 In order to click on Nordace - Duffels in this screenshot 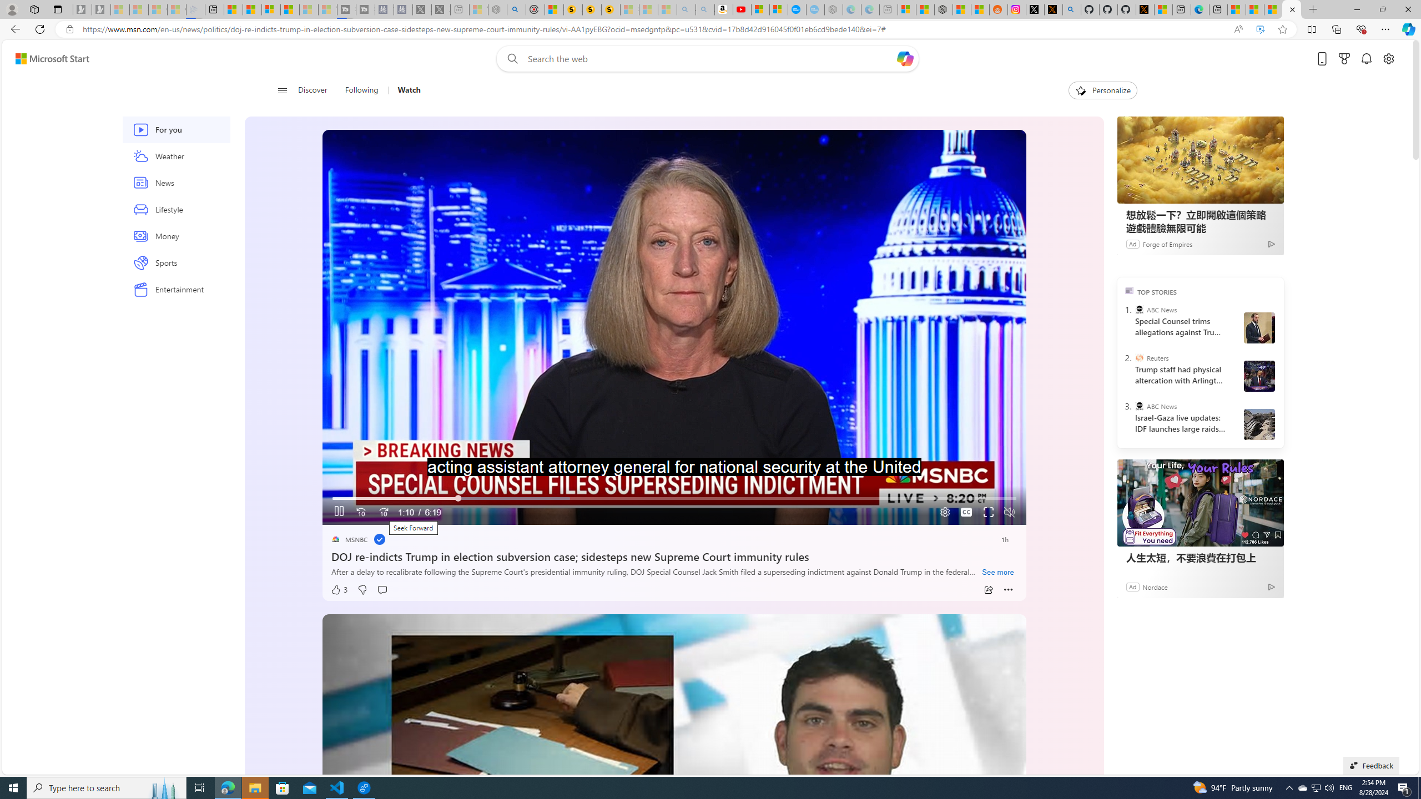, I will do `click(944, 9)`.